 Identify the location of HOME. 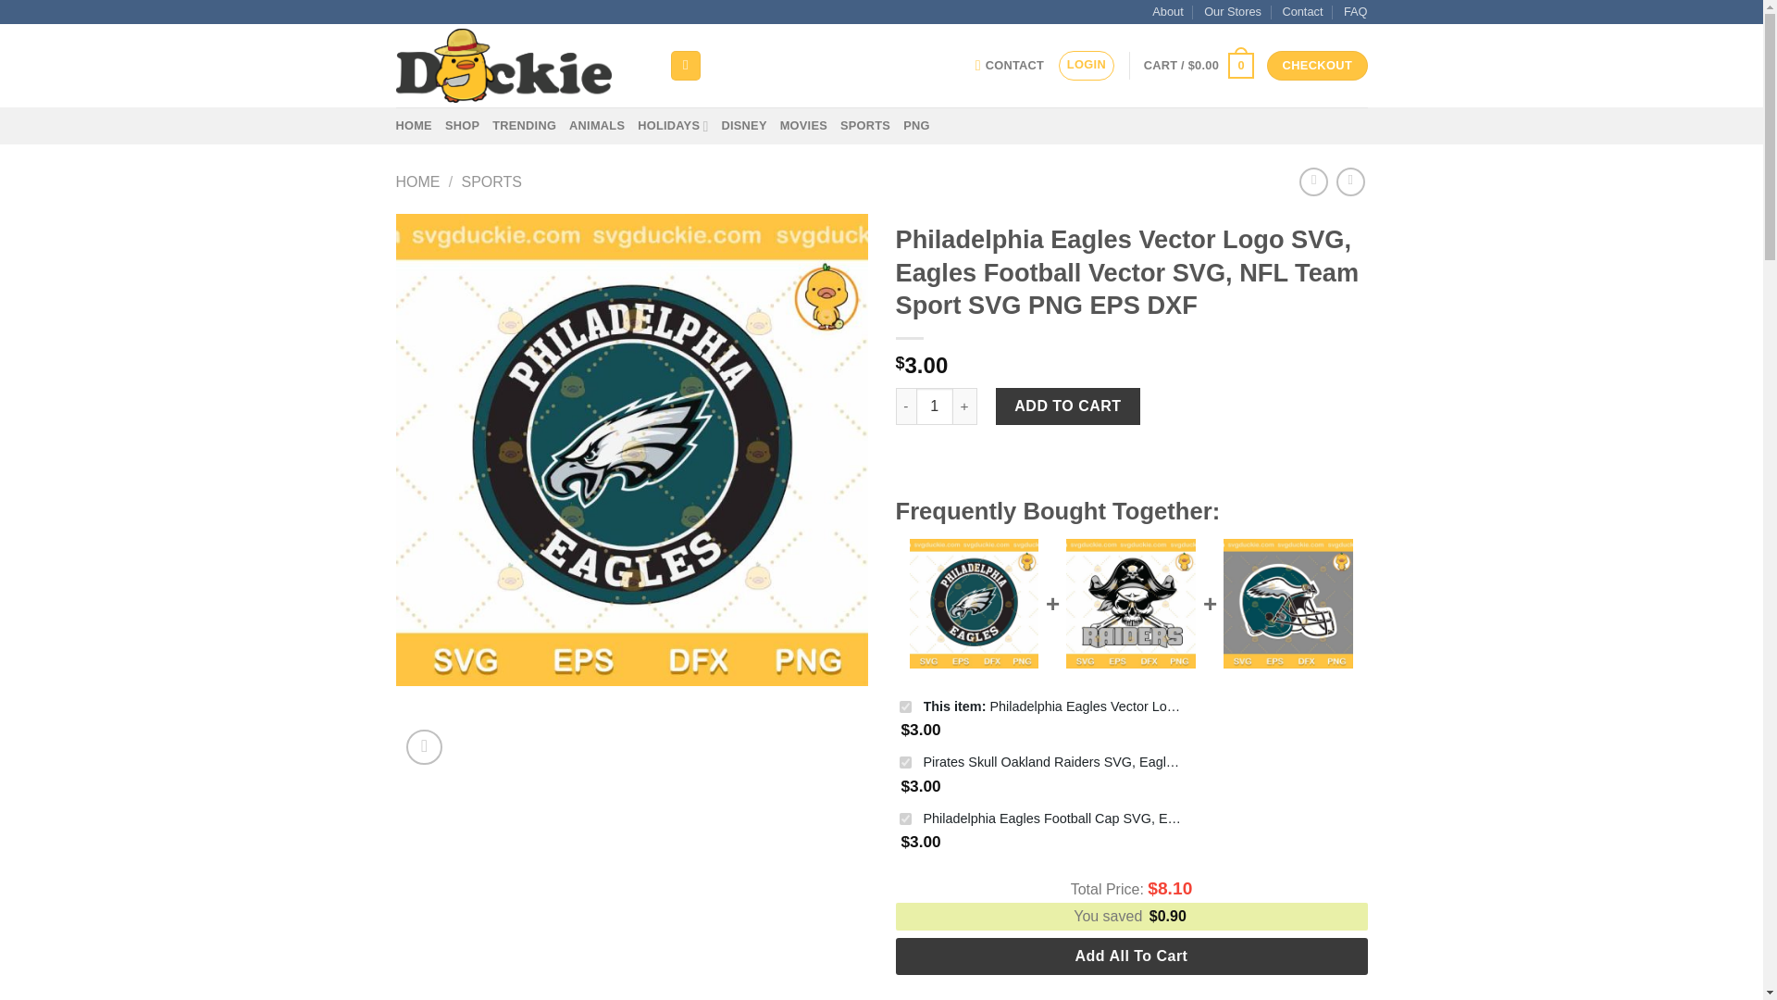
(418, 181).